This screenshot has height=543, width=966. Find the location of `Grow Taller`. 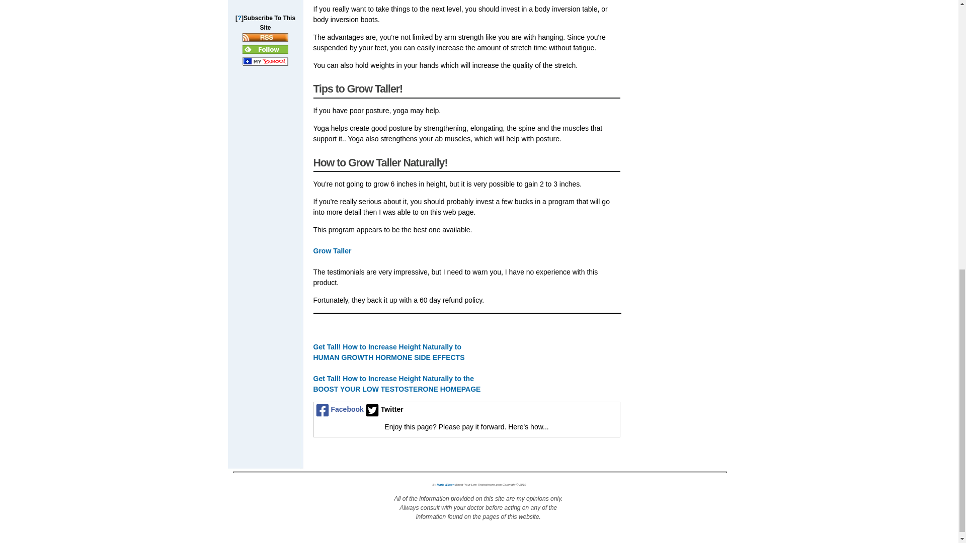

Grow Taller is located at coordinates (332, 250).